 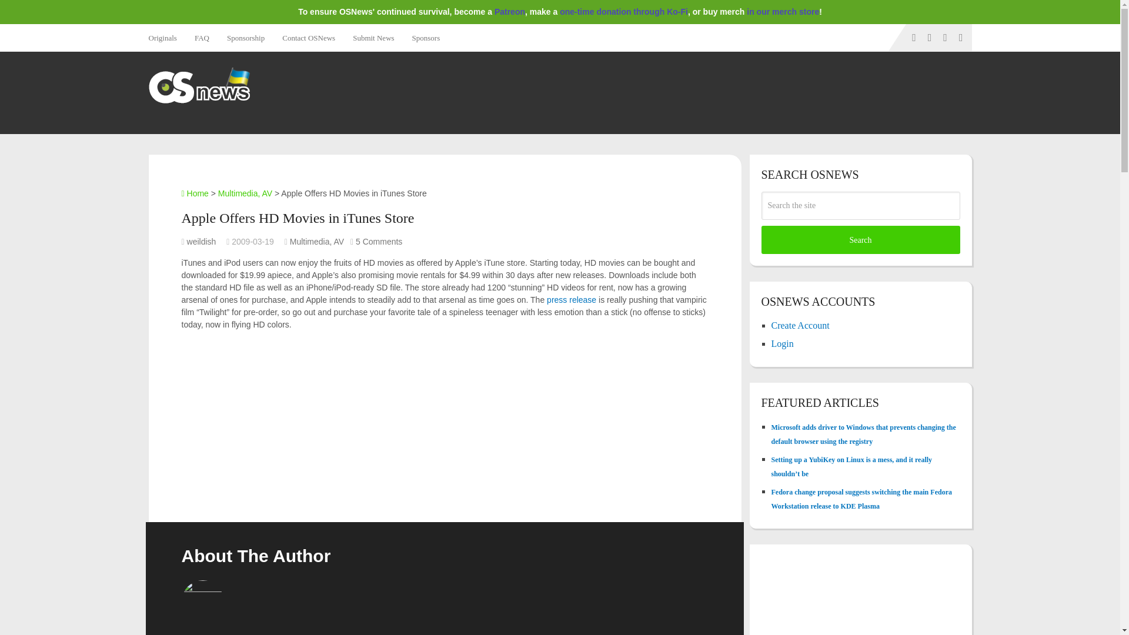 What do you see at coordinates (509, 12) in the screenshot?
I see `Patreon` at bounding box center [509, 12].